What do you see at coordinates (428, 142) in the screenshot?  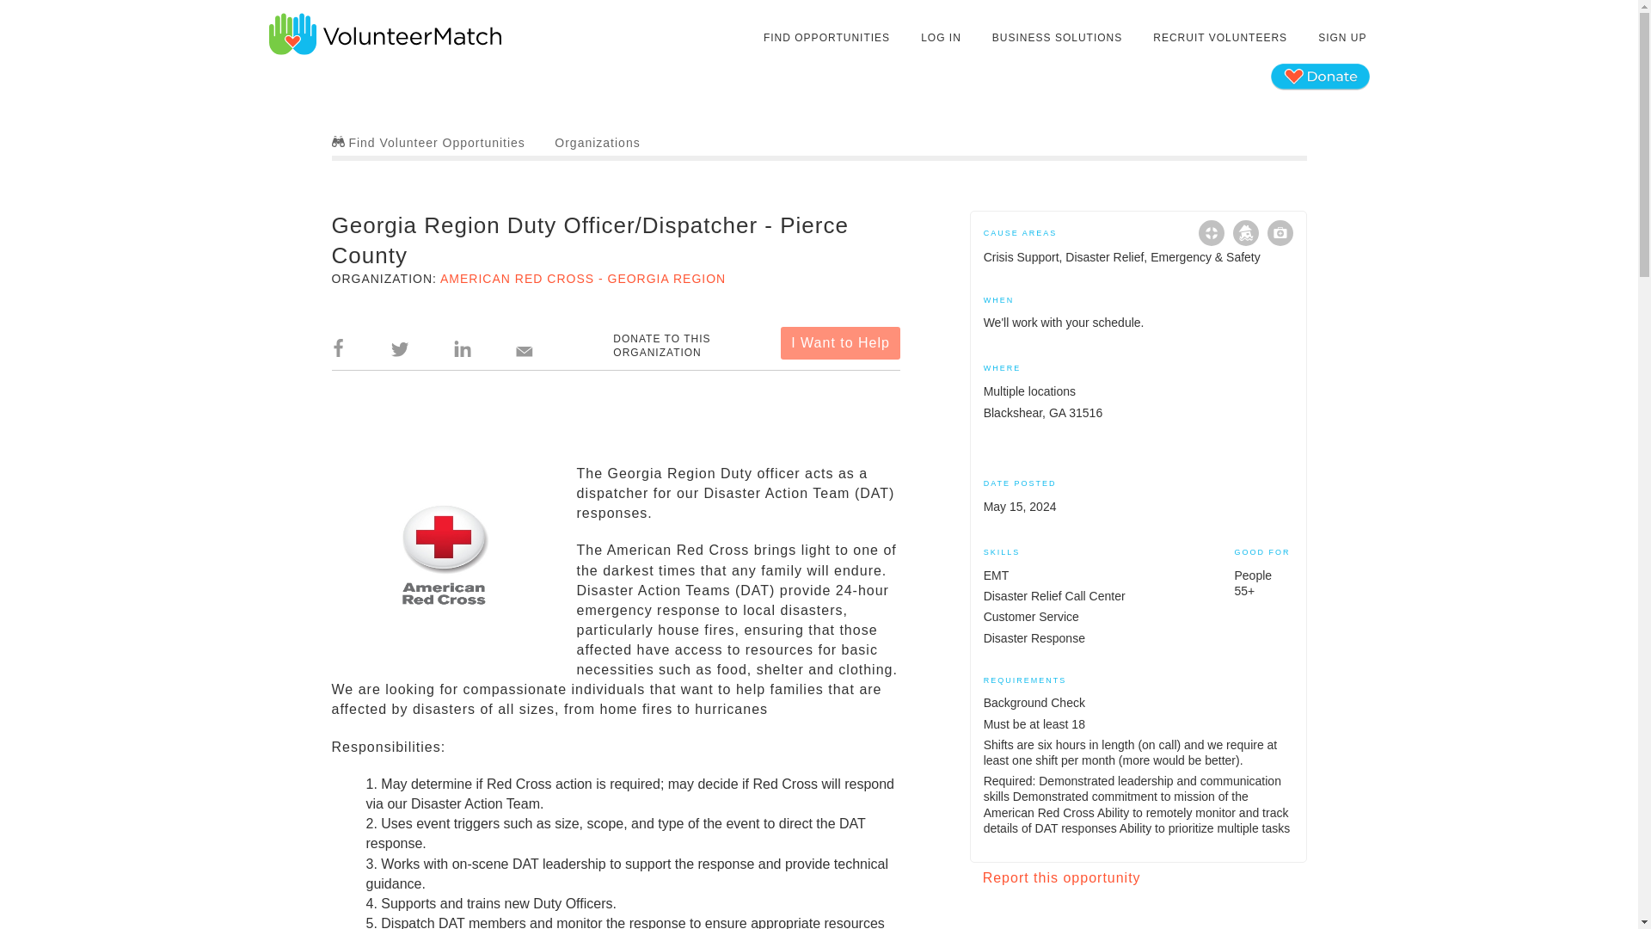 I see `Find Volunteer Opportunities` at bounding box center [428, 142].